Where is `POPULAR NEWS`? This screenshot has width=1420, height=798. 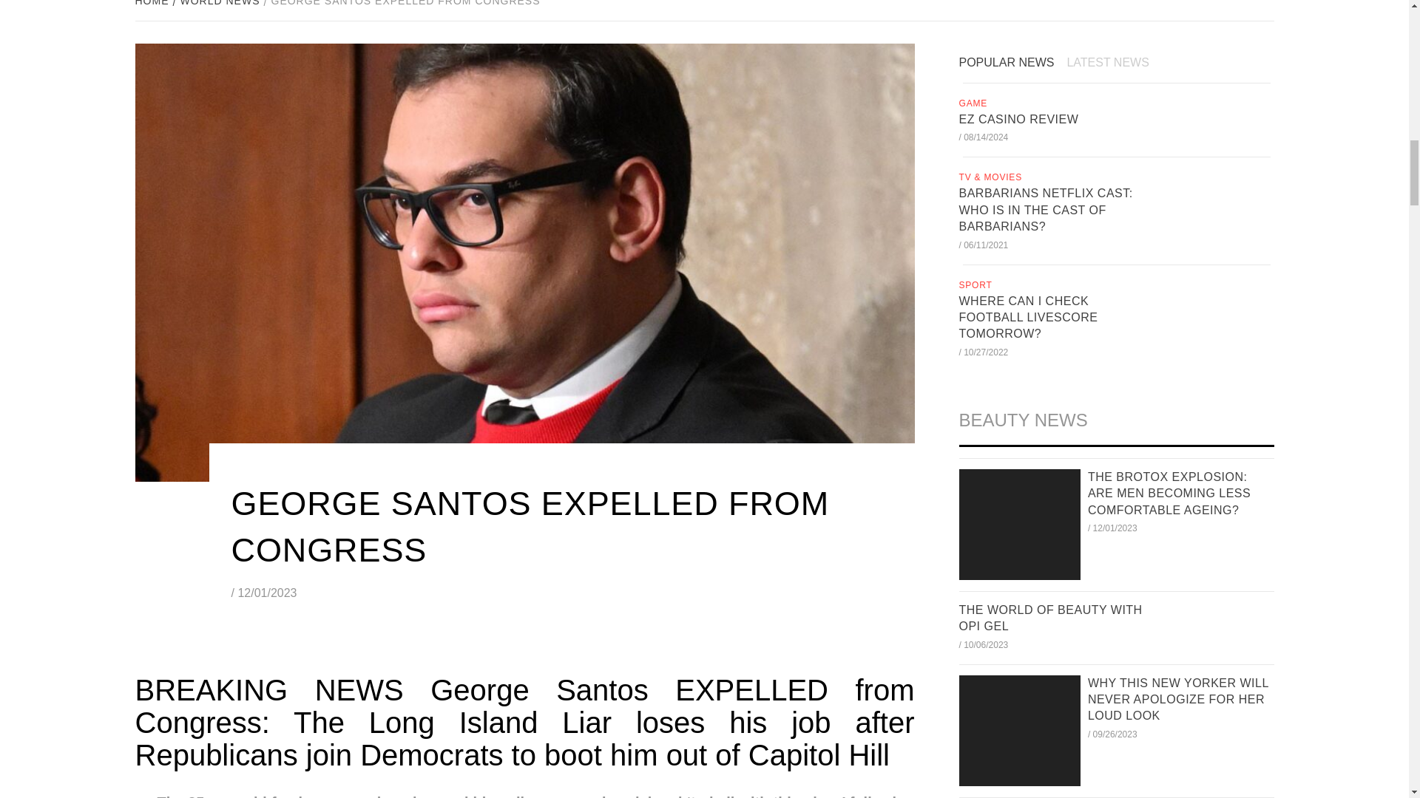 POPULAR NEWS is located at coordinates (1012, 64).